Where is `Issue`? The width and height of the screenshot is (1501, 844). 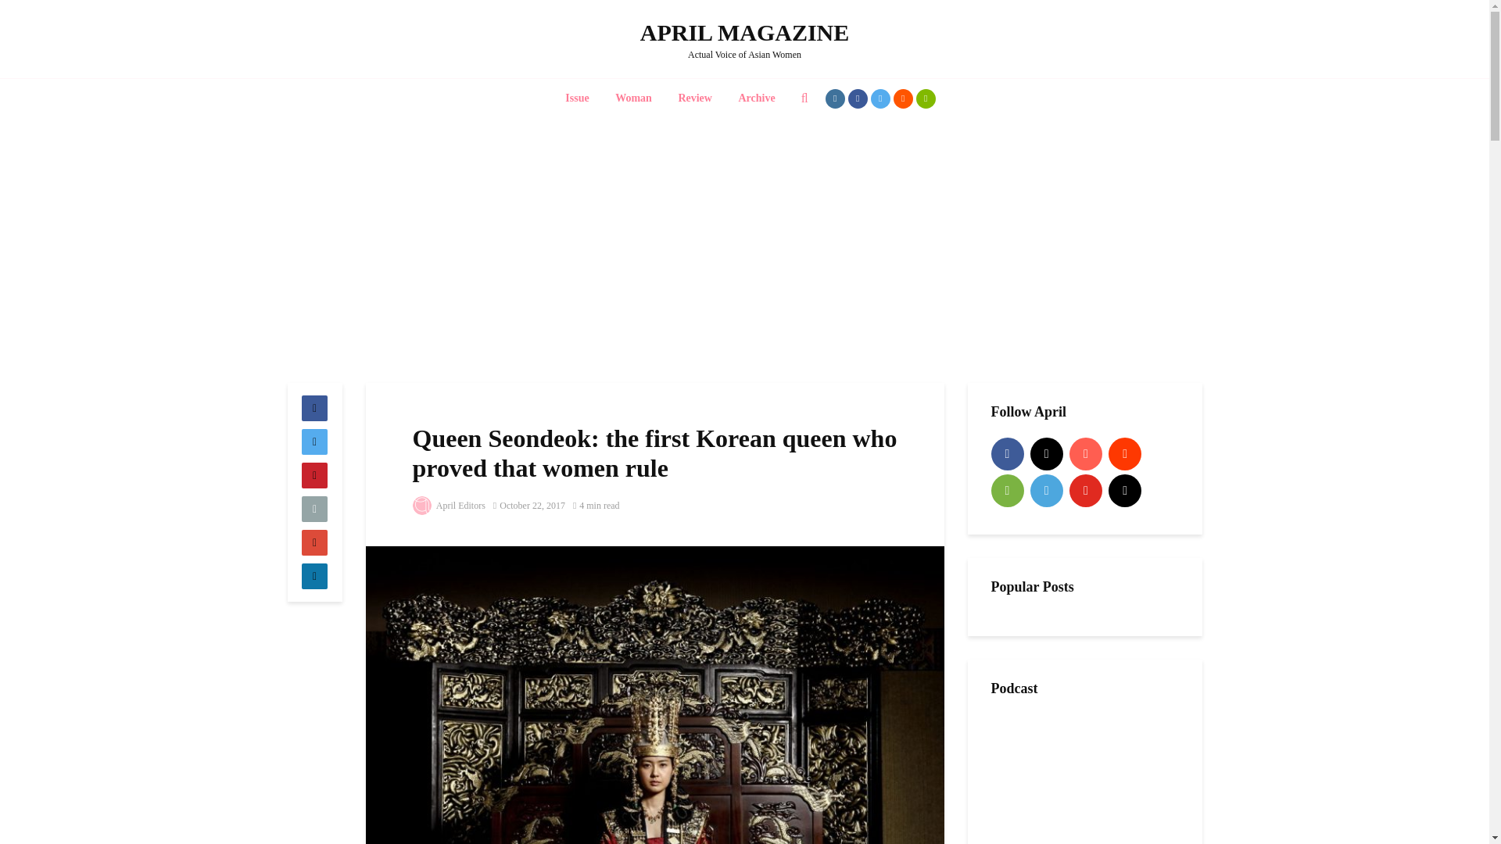
Issue is located at coordinates (577, 98).